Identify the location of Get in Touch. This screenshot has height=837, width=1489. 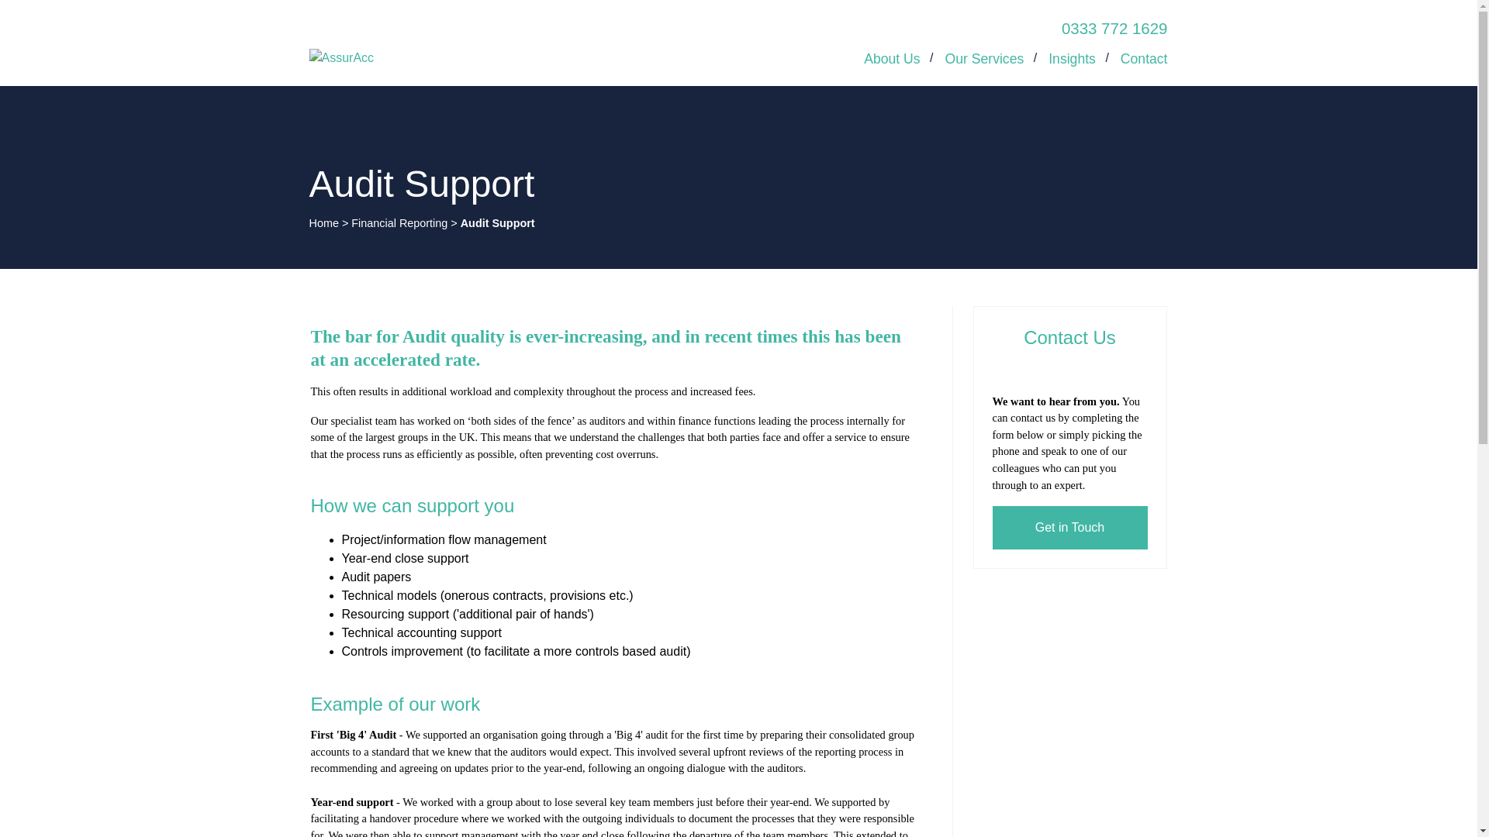
(1070, 527).